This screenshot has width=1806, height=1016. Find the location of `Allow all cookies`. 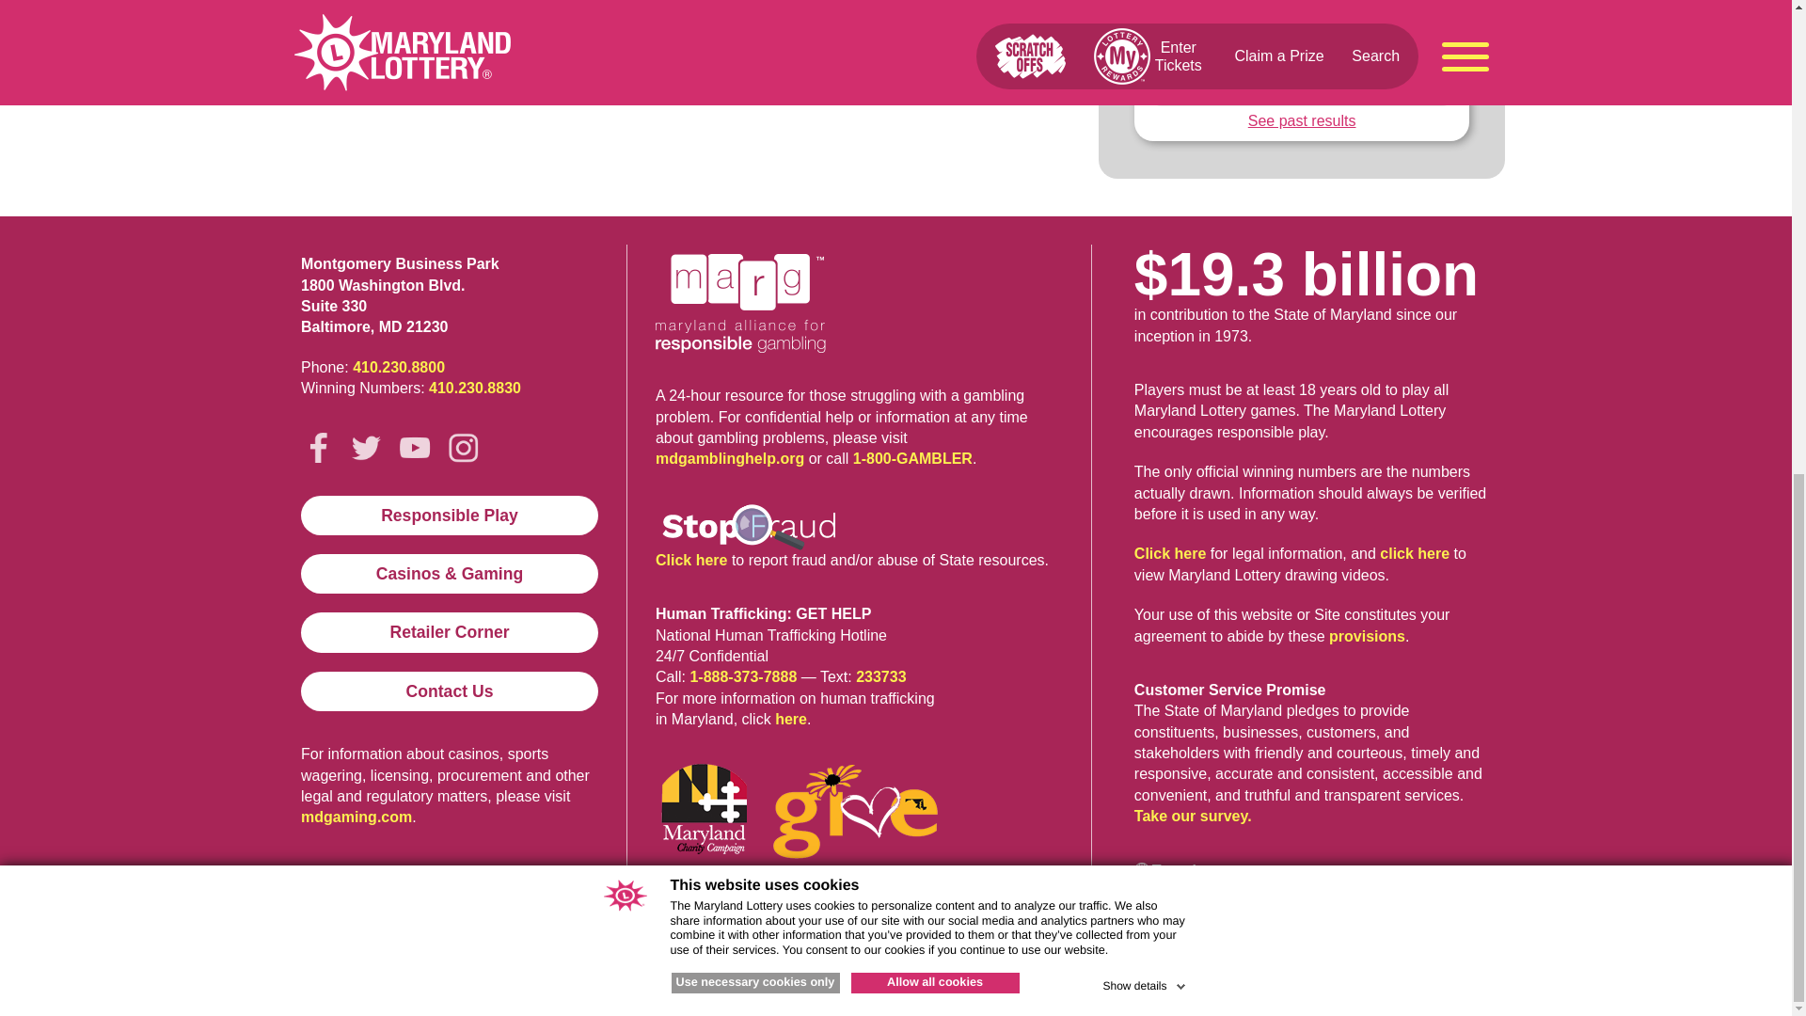

Allow all cookies is located at coordinates (934, 96).